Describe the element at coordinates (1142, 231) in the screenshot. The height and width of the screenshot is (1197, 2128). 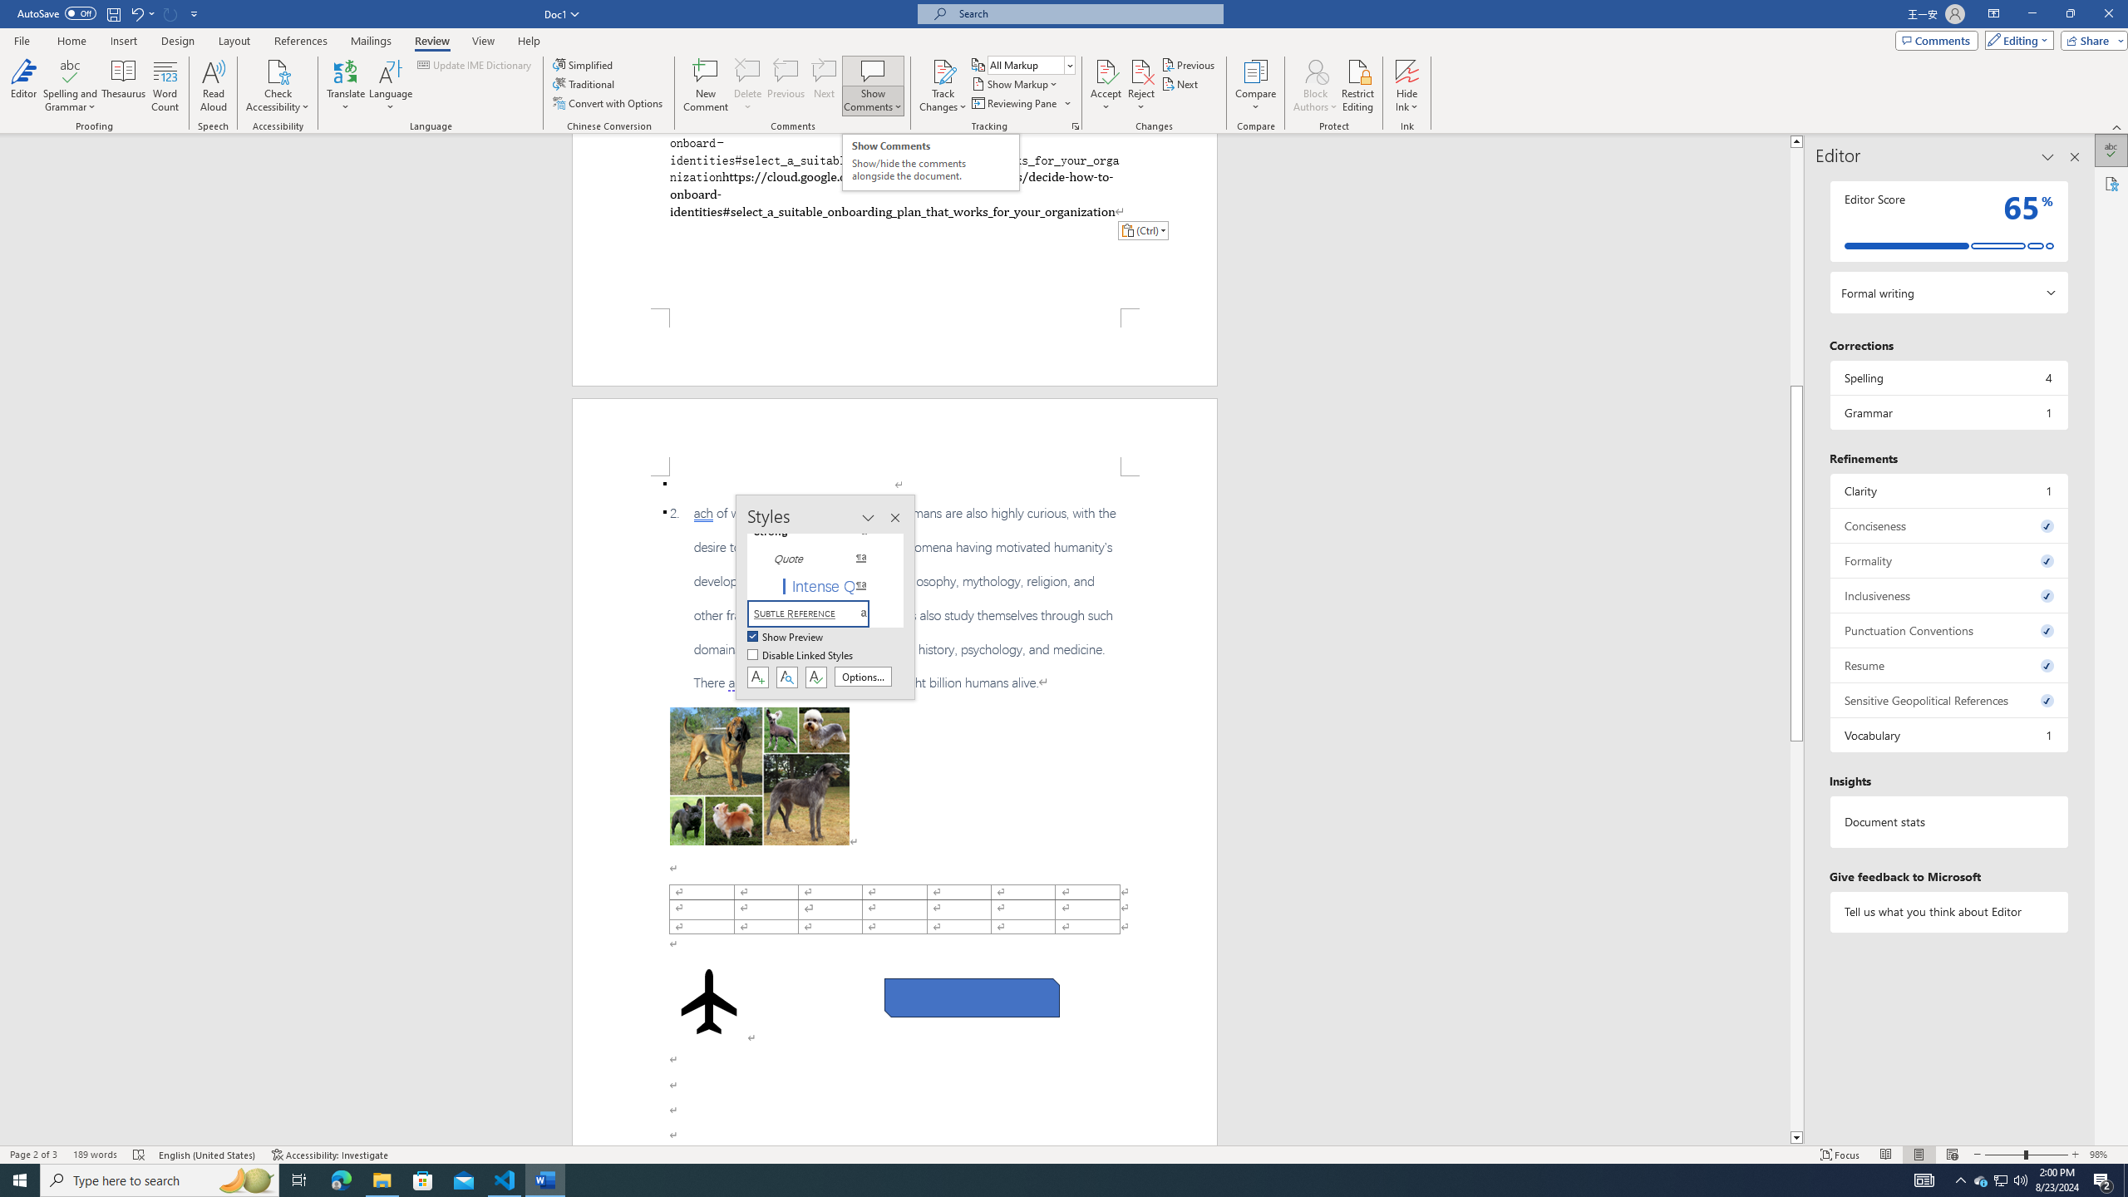
I see `Action: Paste alternatives` at that location.